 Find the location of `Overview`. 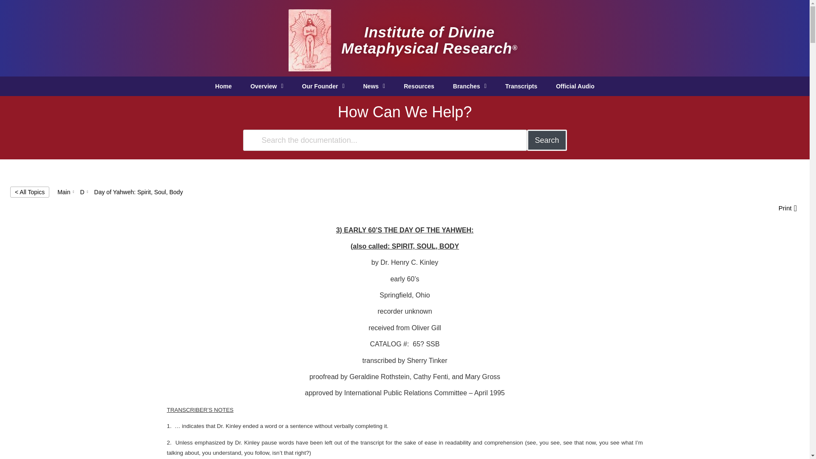

Overview is located at coordinates (266, 86).